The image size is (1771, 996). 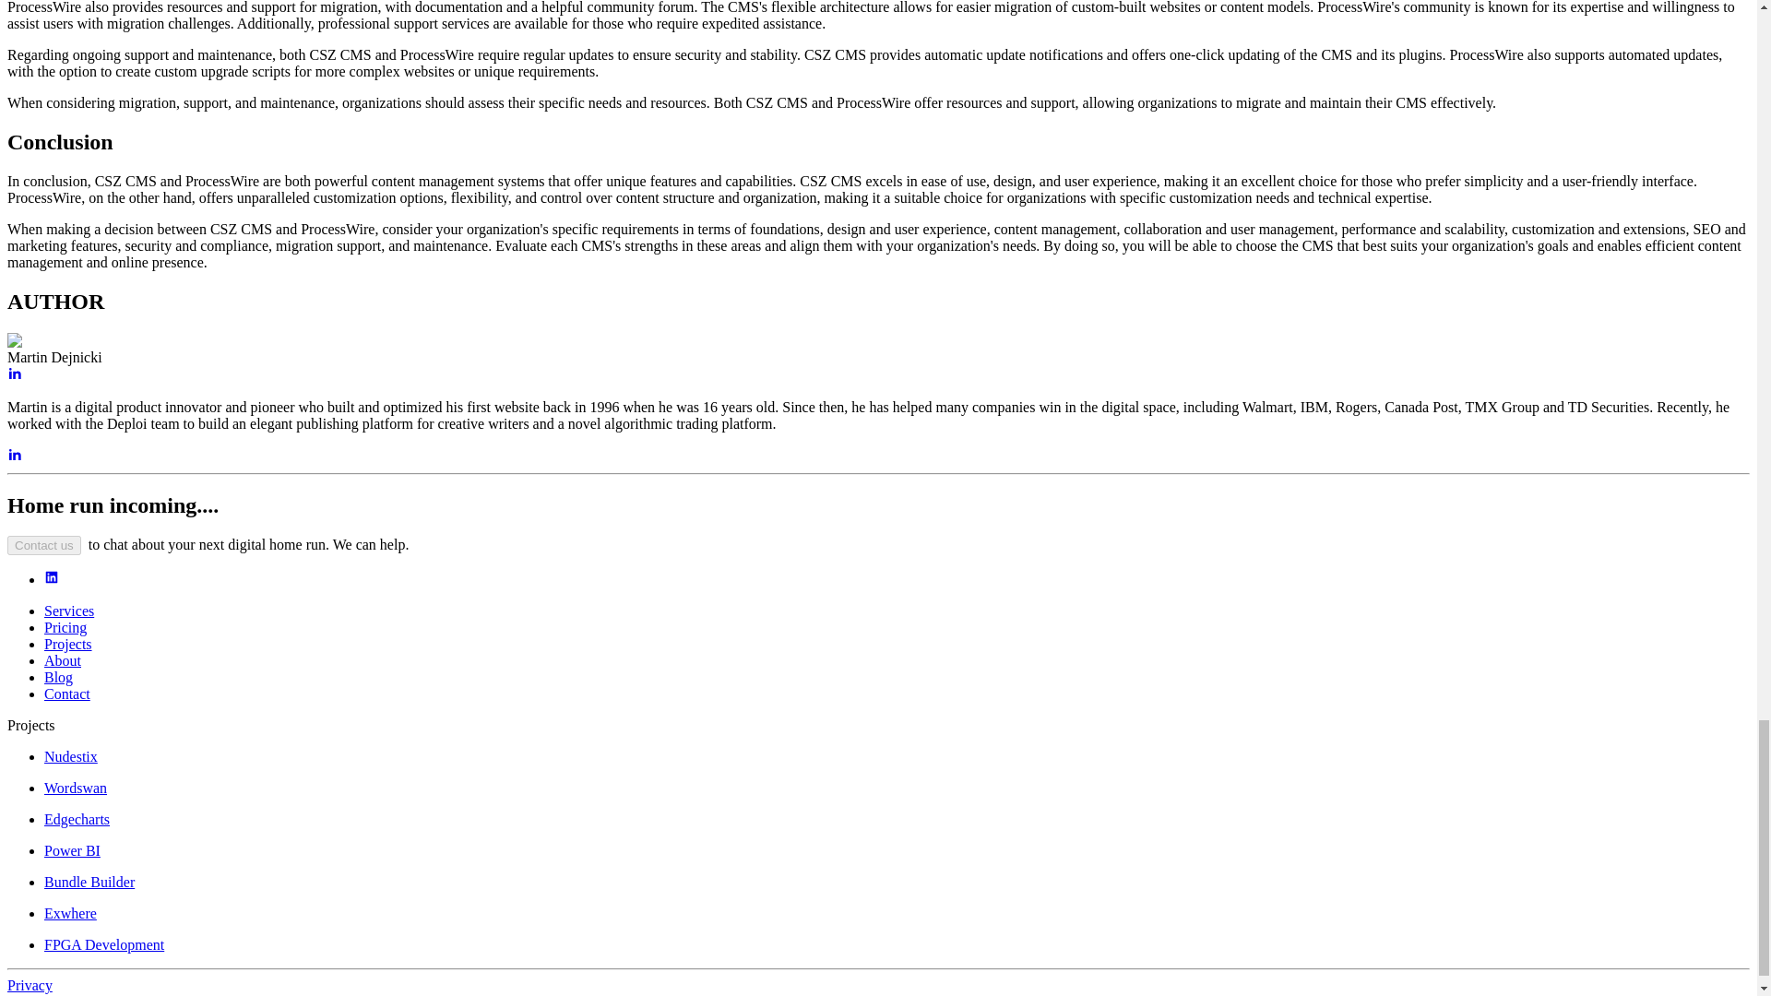 What do you see at coordinates (30, 985) in the screenshot?
I see `Privacy` at bounding box center [30, 985].